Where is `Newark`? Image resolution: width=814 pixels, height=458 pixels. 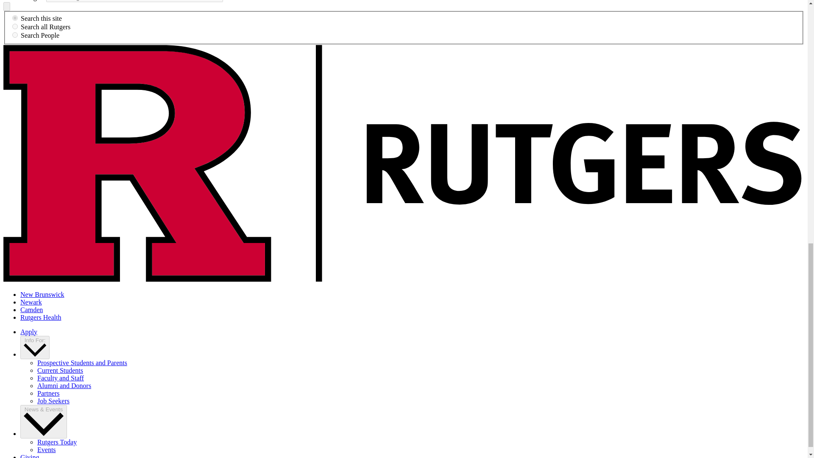 Newark is located at coordinates (31, 302).